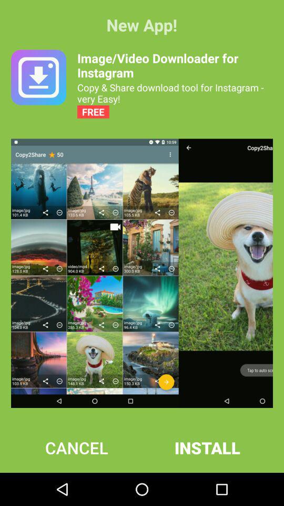 This screenshot has width=284, height=506. I want to click on choose the icon at the bottom left corner, so click(77, 447).